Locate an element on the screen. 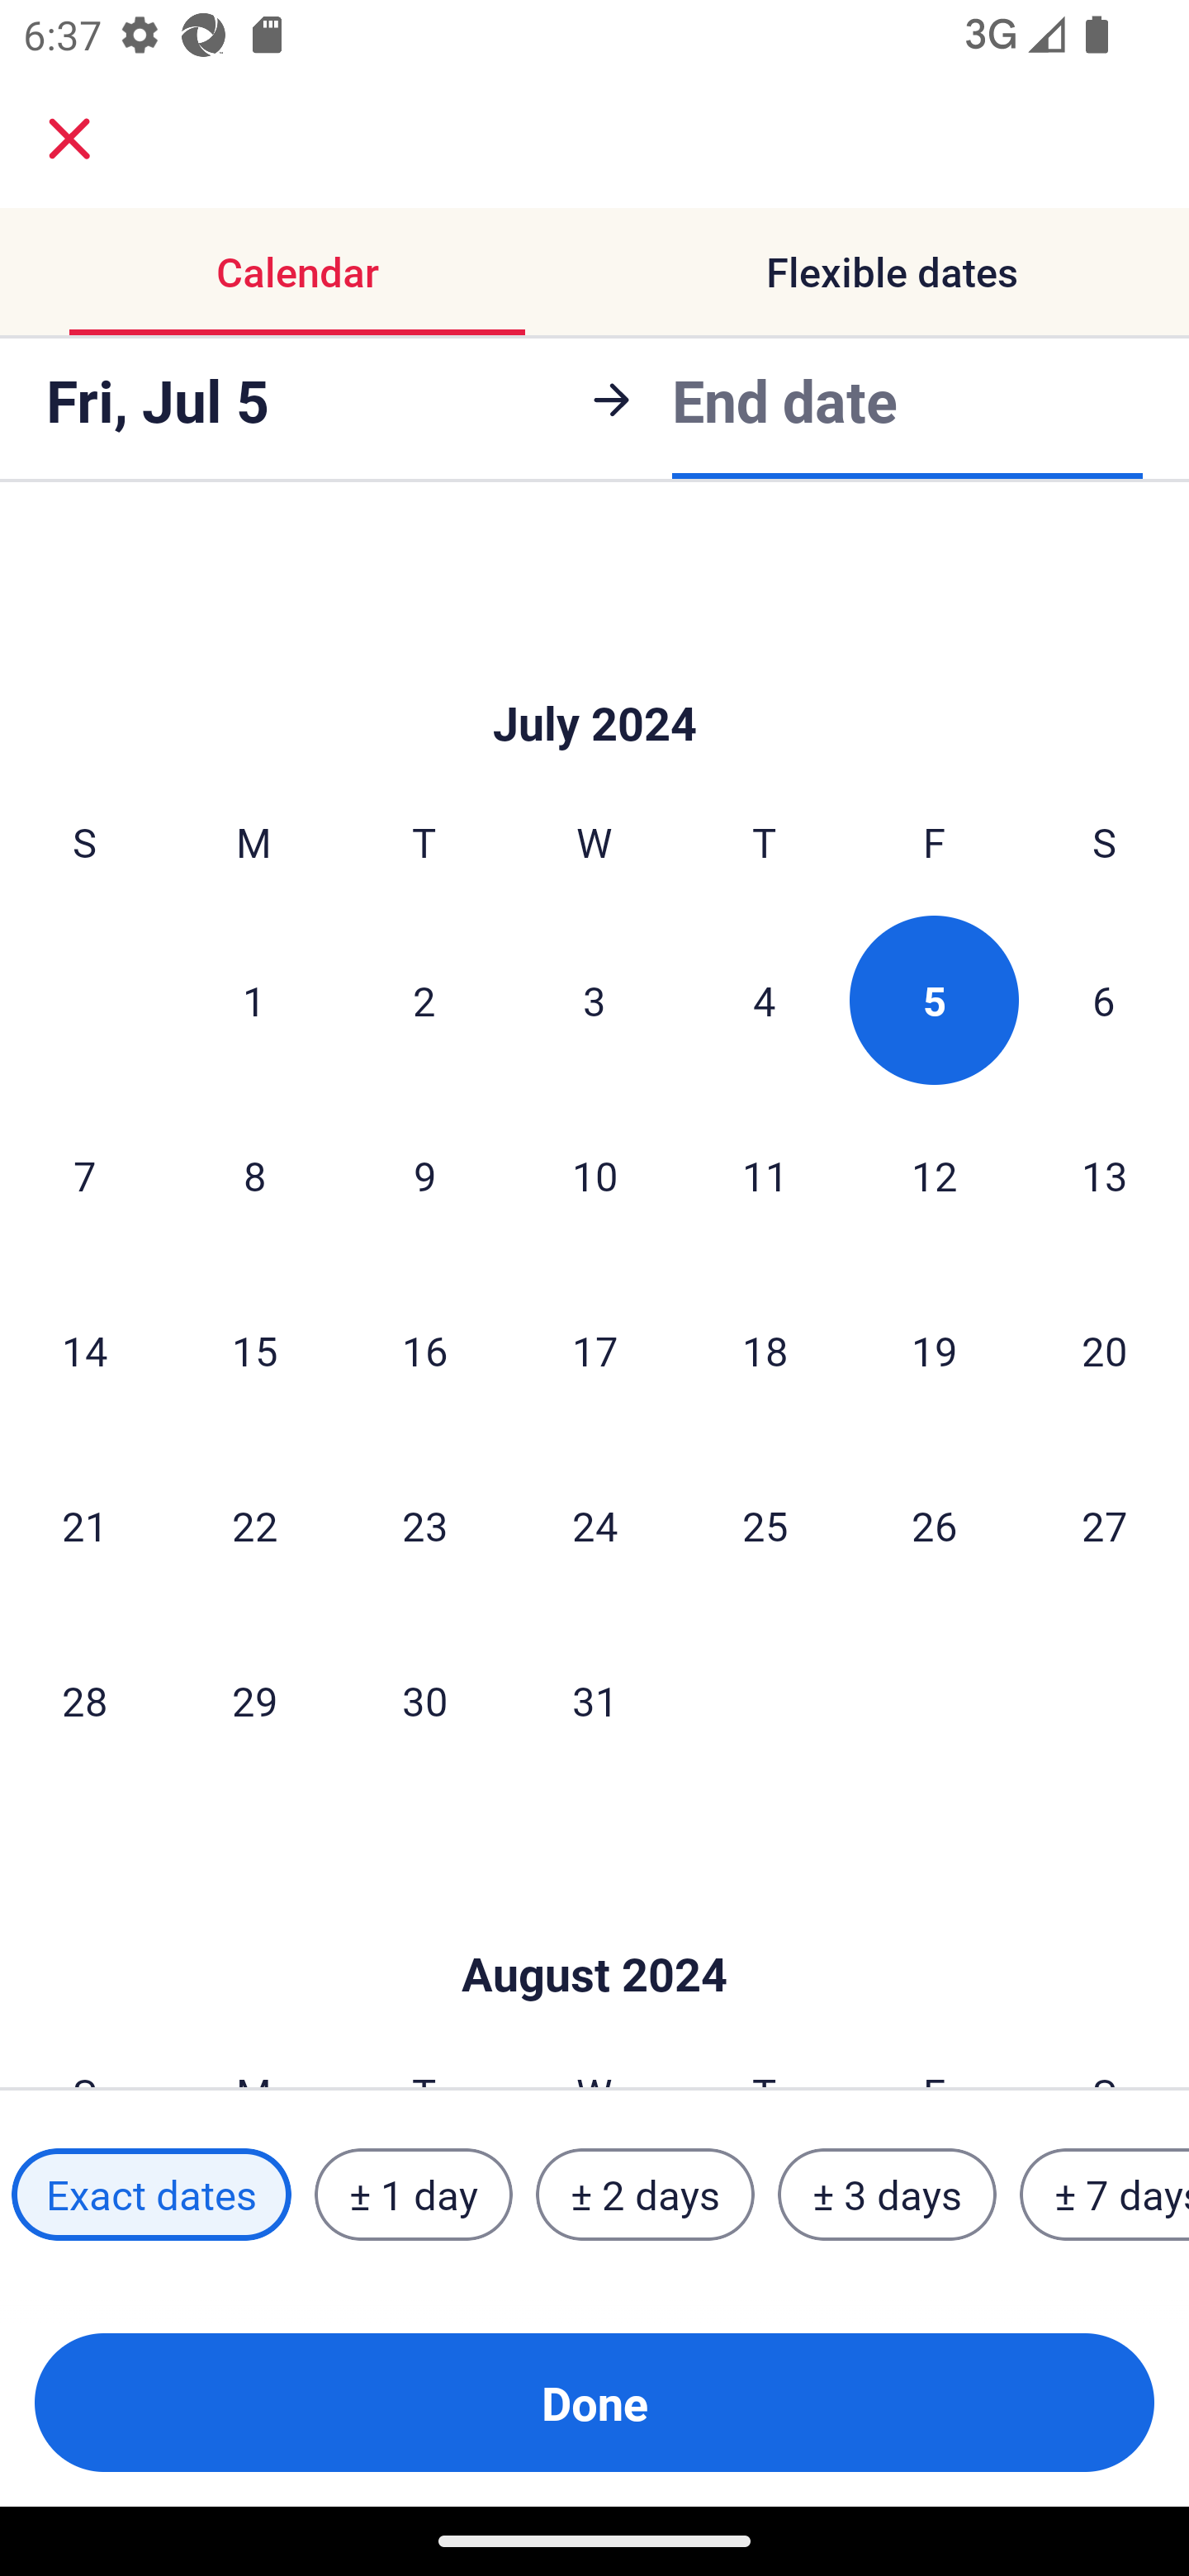 The image size is (1189, 2576). 3 Wednesday, July 3, 2024 is located at coordinates (594, 999).